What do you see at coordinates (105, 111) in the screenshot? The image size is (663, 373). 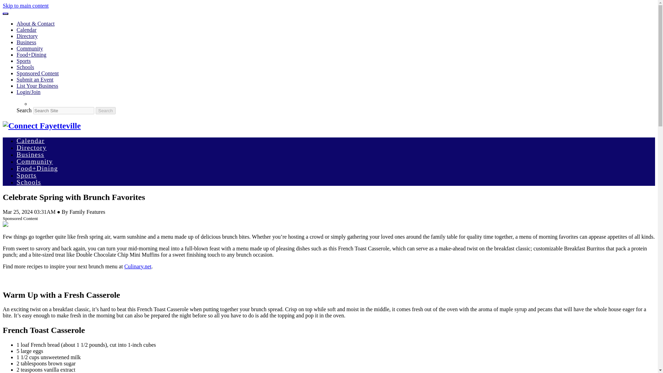 I see `Search` at bounding box center [105, 111].